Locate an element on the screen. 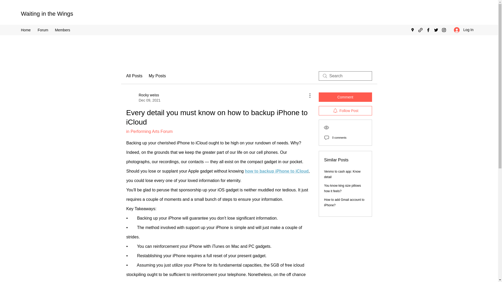  Venmo to cash app: Know detail is located at coordinates (345, 97).